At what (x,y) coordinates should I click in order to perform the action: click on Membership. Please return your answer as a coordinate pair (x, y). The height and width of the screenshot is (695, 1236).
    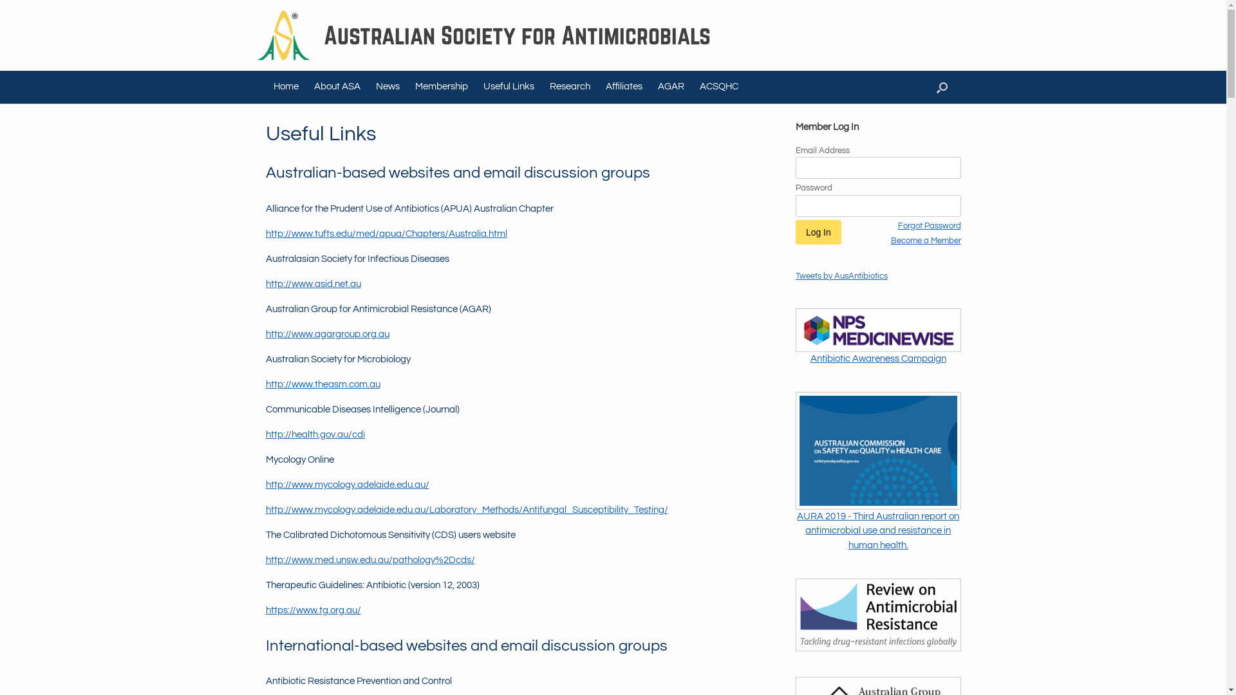
    Looking at the image, I should click on (441, 88).